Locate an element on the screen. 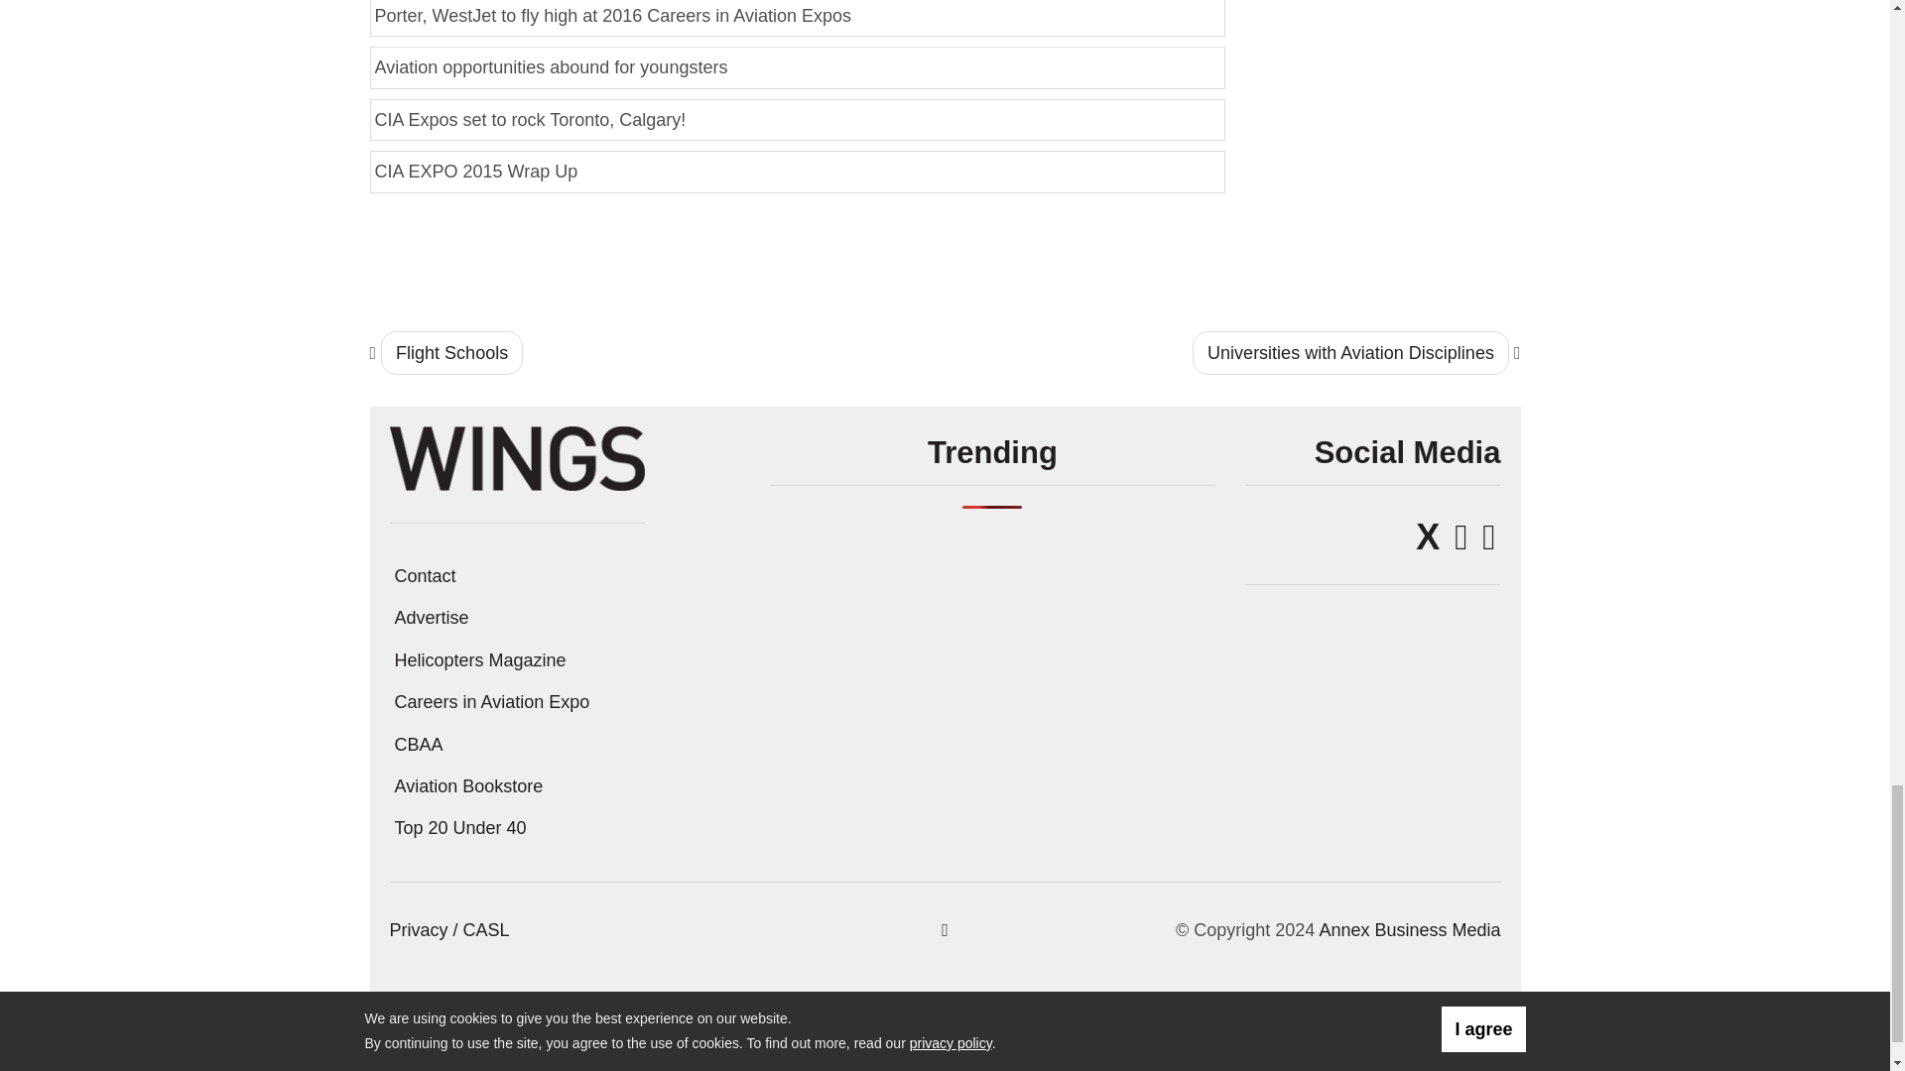  Annex Business Media is located at coordinates (1409, 930).